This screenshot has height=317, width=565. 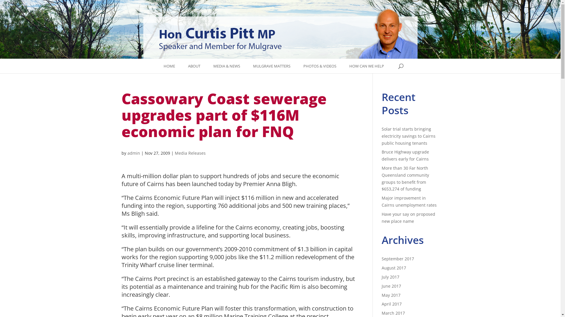 What do you see at coordinates (391, 286) in the screenshot?
I see `June 2017` at bounding box center [391, 286].